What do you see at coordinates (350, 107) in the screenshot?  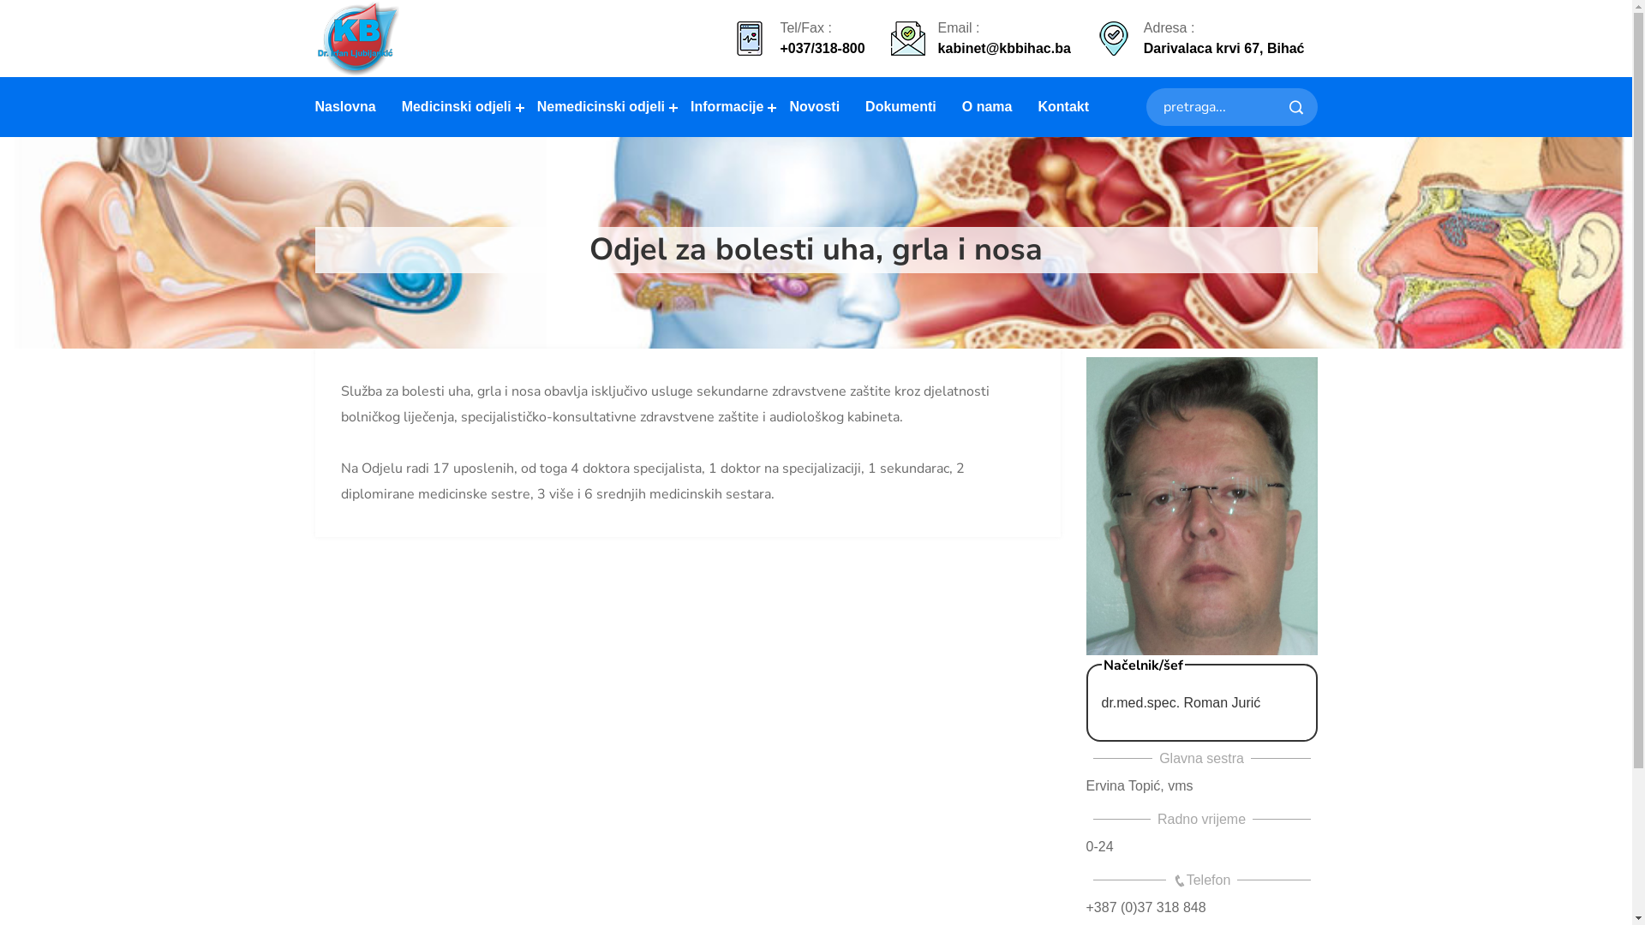 I see `Naslovna` at bounding box center [350, 107].